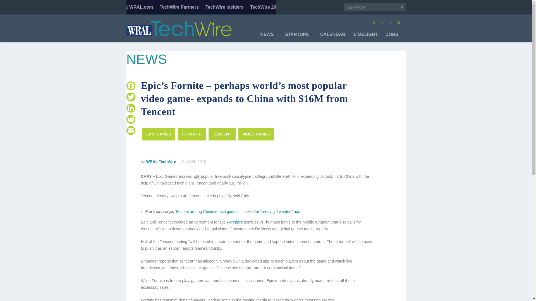 Image resolution: width=536 pixels, height=301 pixels. I want to click on STARTUPS, so click(298, 37).